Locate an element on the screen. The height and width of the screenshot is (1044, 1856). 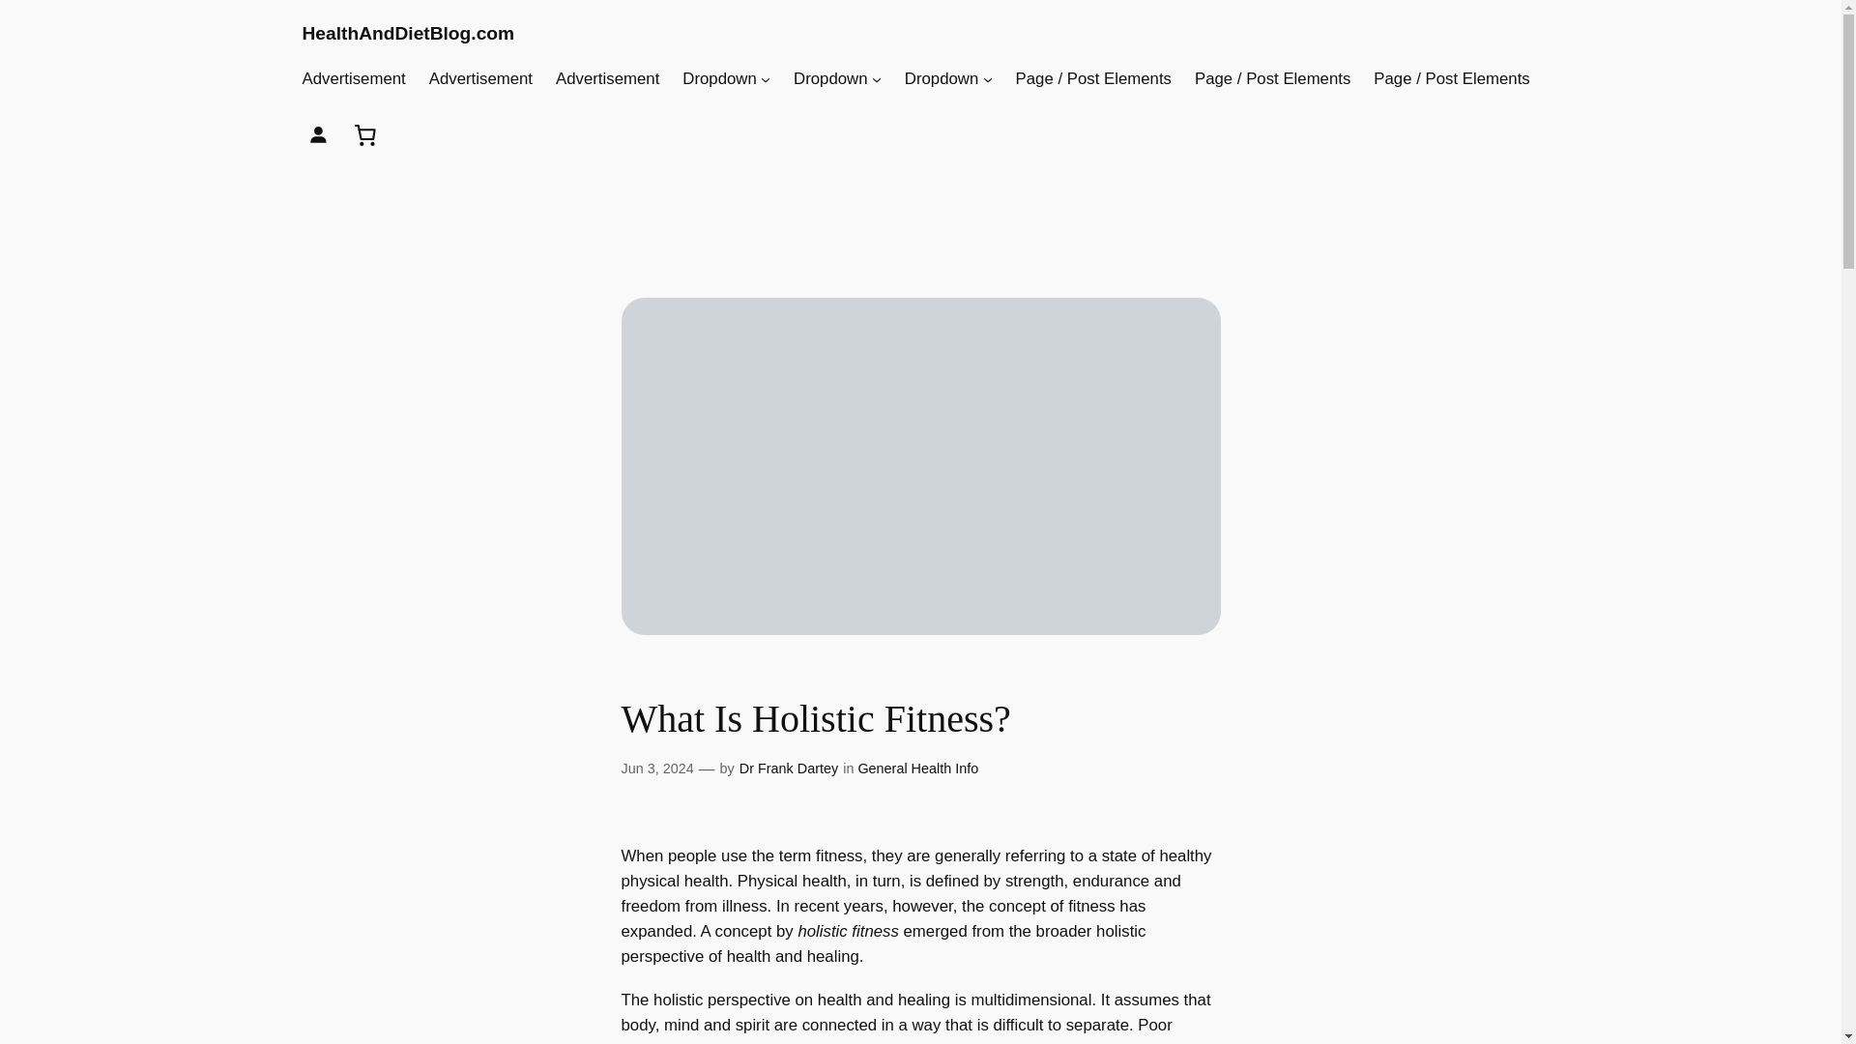
Advertisement is located at coordinates (607, 79).